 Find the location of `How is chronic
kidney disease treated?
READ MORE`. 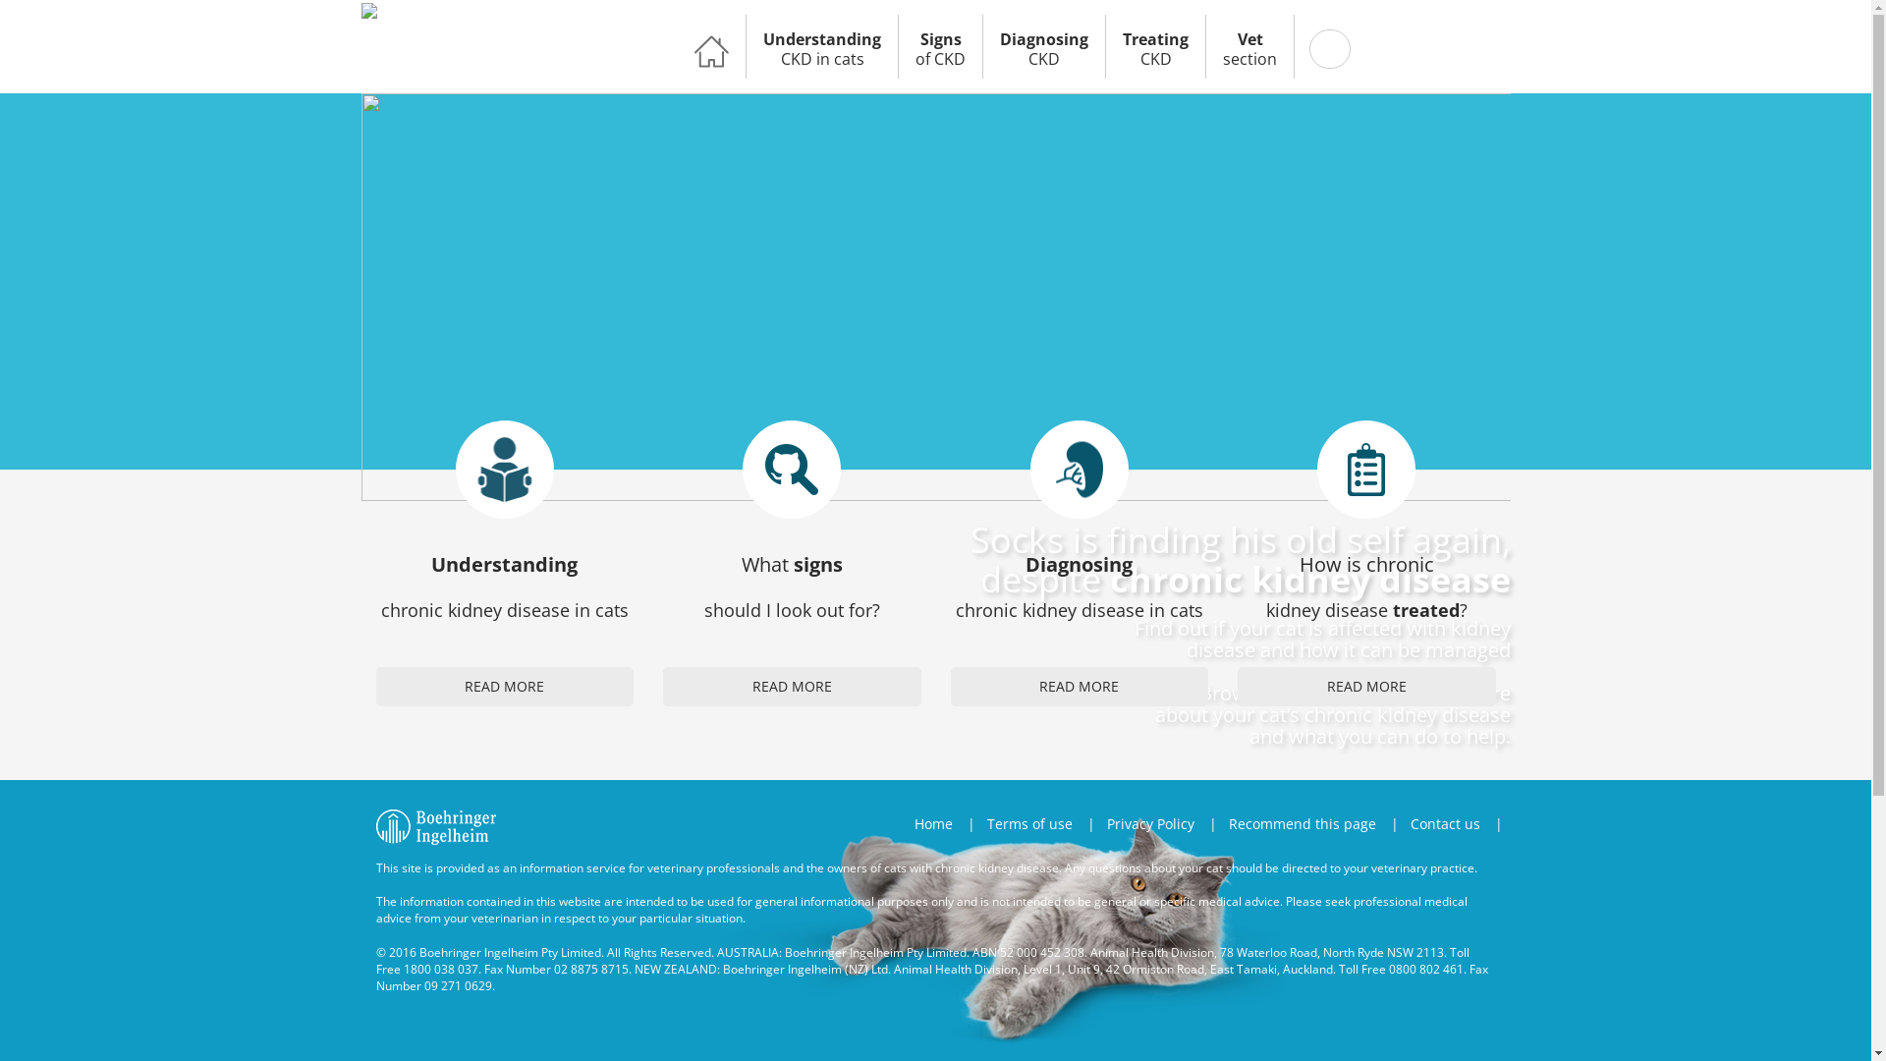

How is chronic
kidney disease treated?
READ MORE is located at coordinates (1367, 564).